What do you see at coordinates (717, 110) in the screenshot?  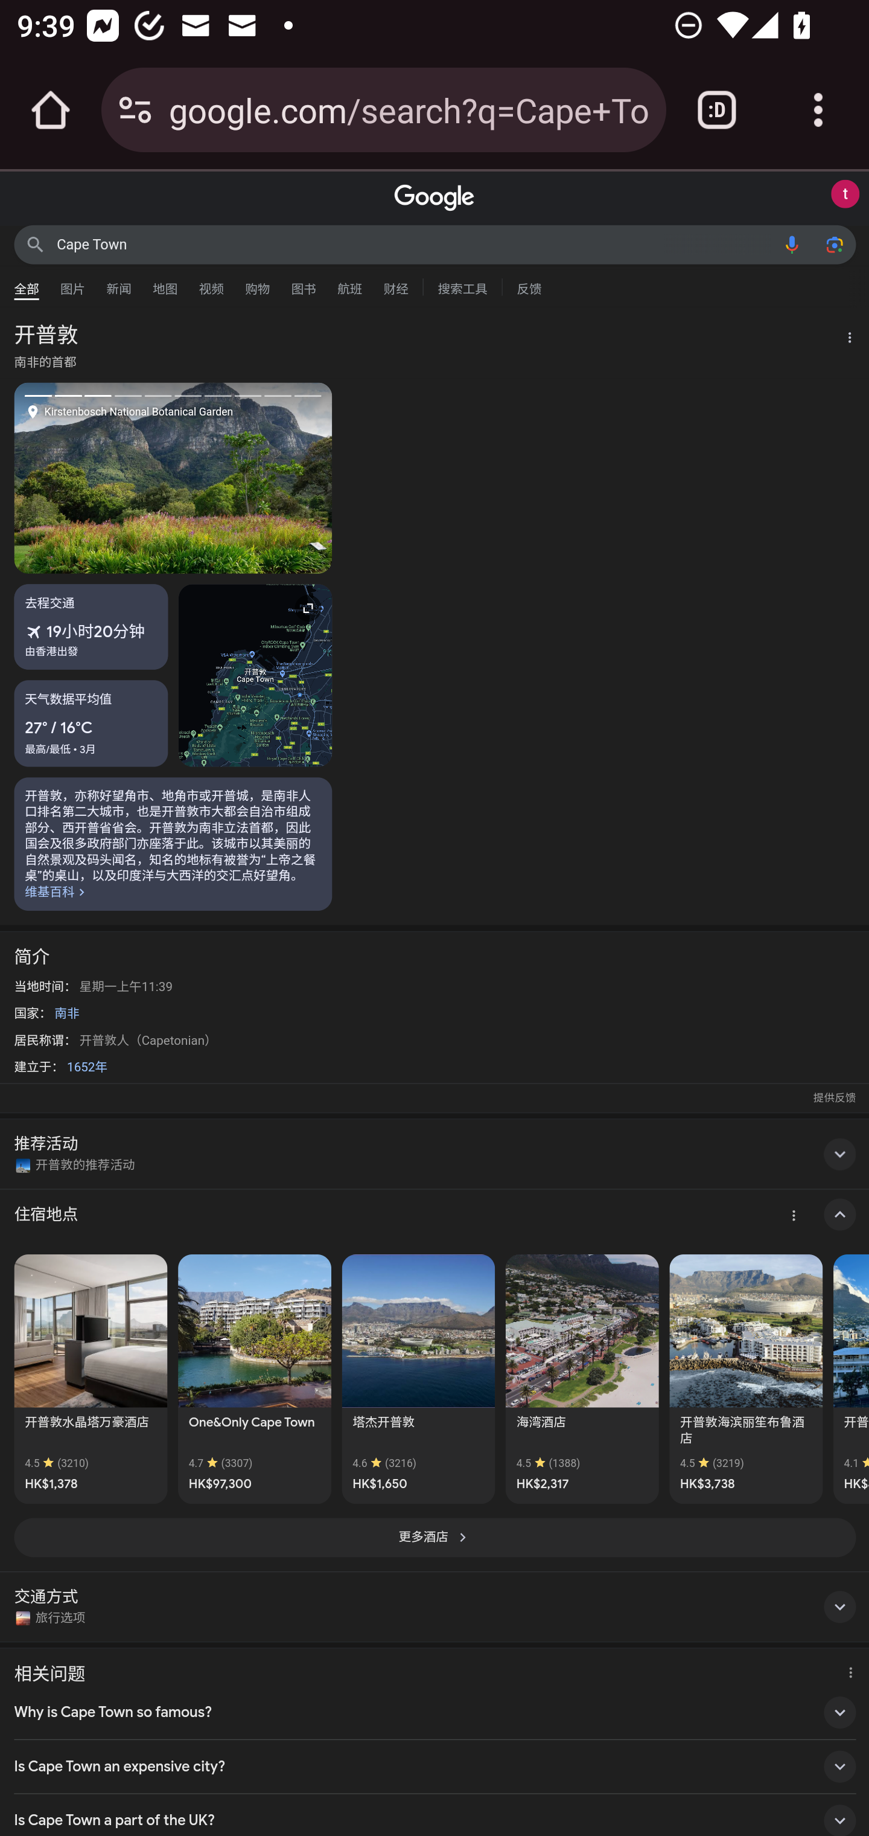 I see `Switch or close tabs` at bounding box center [717, 110].